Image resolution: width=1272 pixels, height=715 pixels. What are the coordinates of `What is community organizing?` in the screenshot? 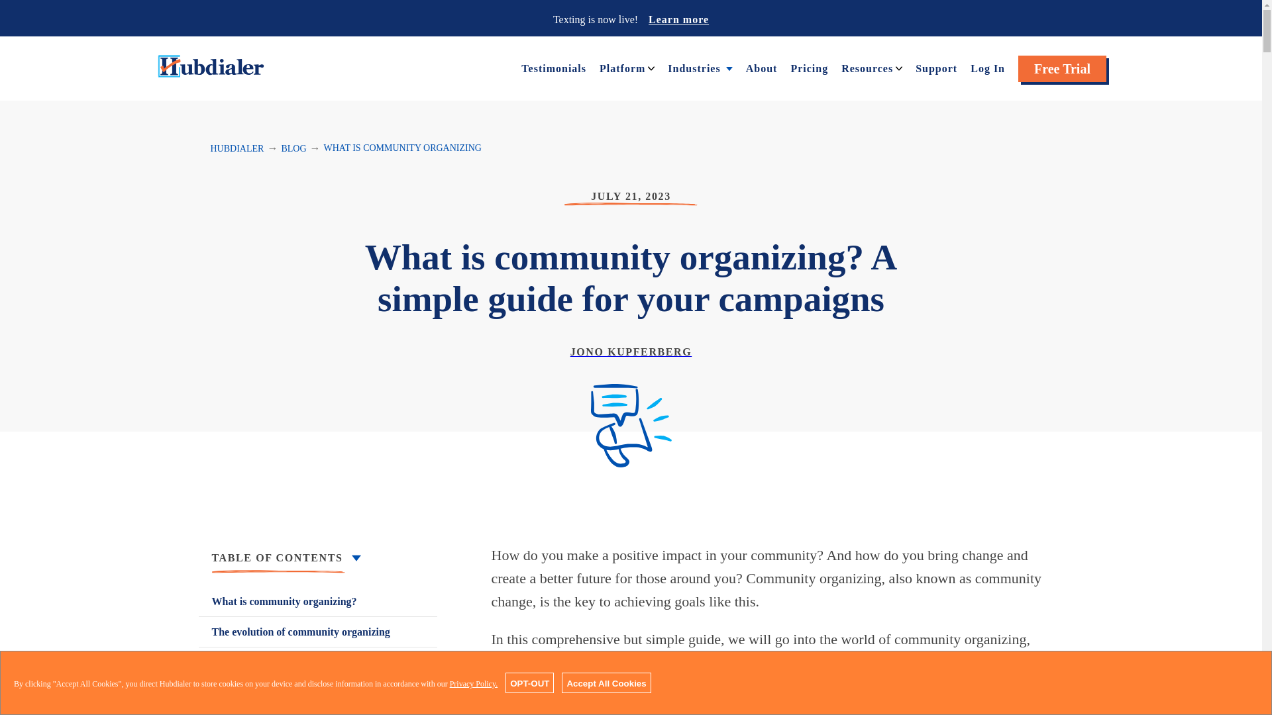 It's located at (318, 601).